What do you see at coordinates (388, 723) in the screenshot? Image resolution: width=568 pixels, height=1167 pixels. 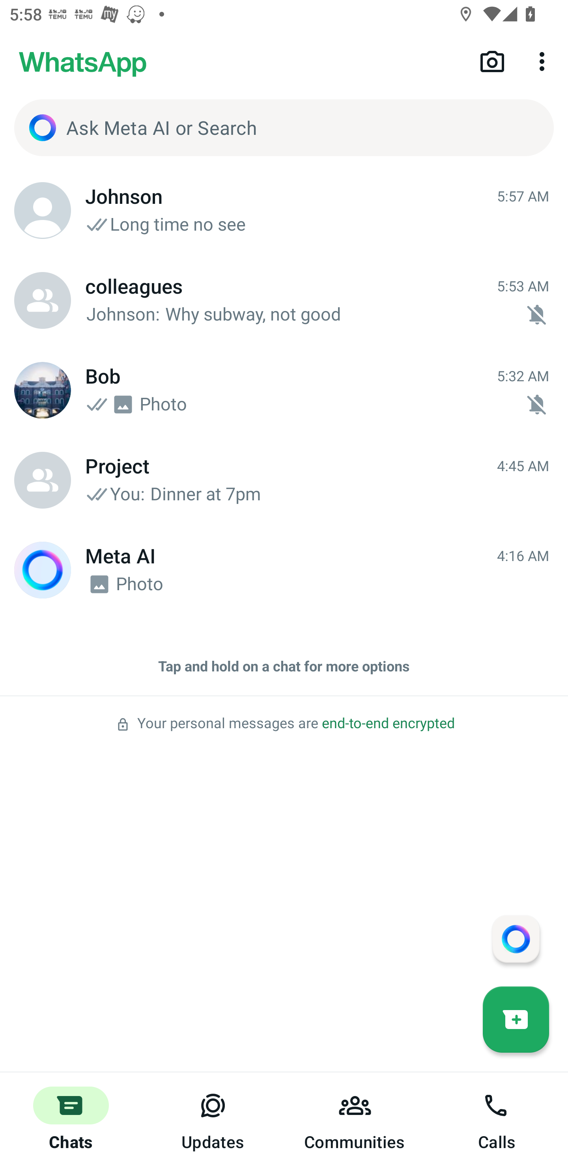 I see `end-to-end encrypted` at bounding box center [388, 723].